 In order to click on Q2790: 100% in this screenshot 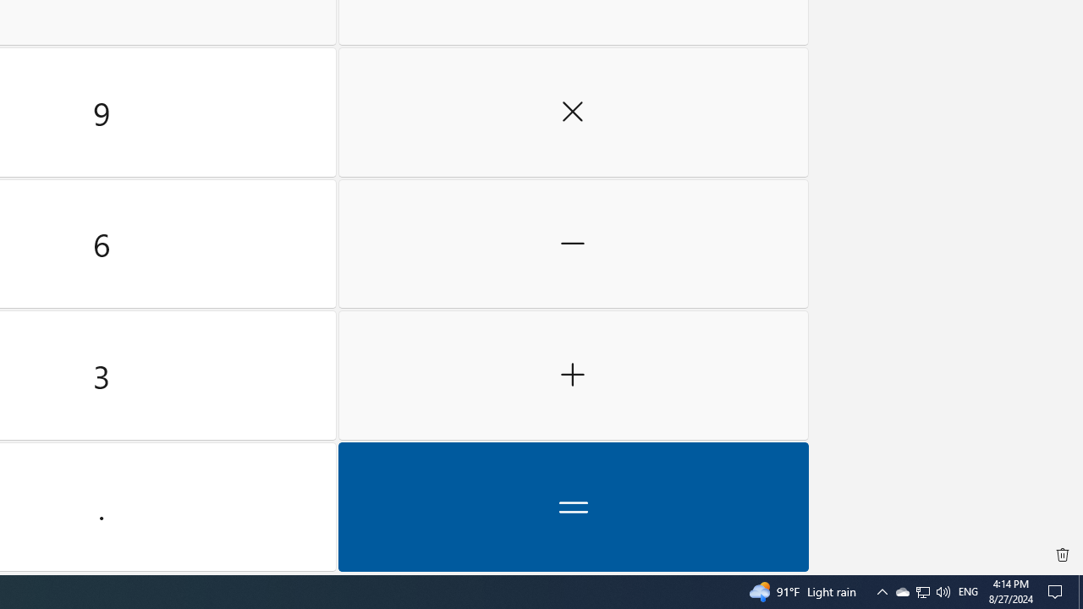, I will do `click(943, 592)`.